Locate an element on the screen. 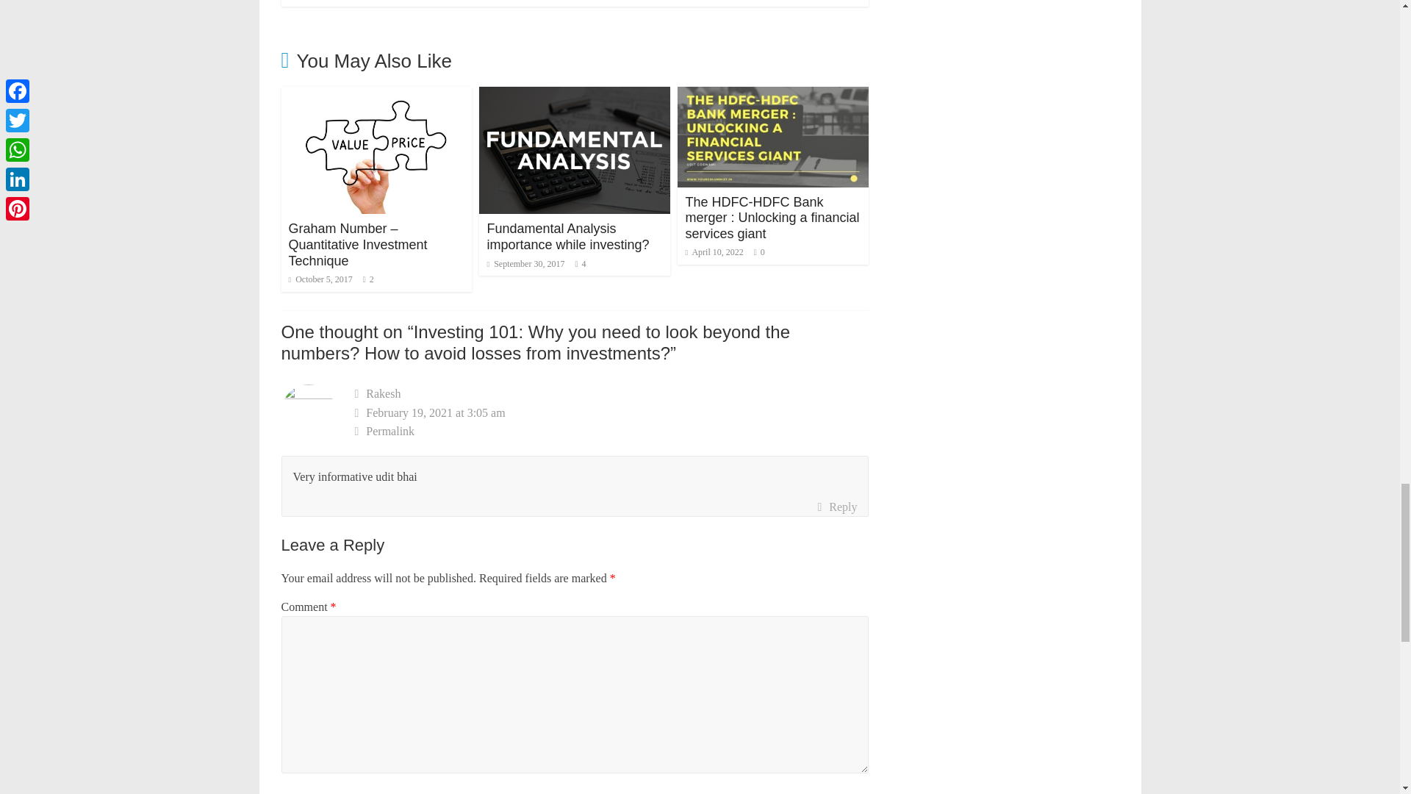  Fundamental Analysis importance while investing? is located at coordinates (567, 237).